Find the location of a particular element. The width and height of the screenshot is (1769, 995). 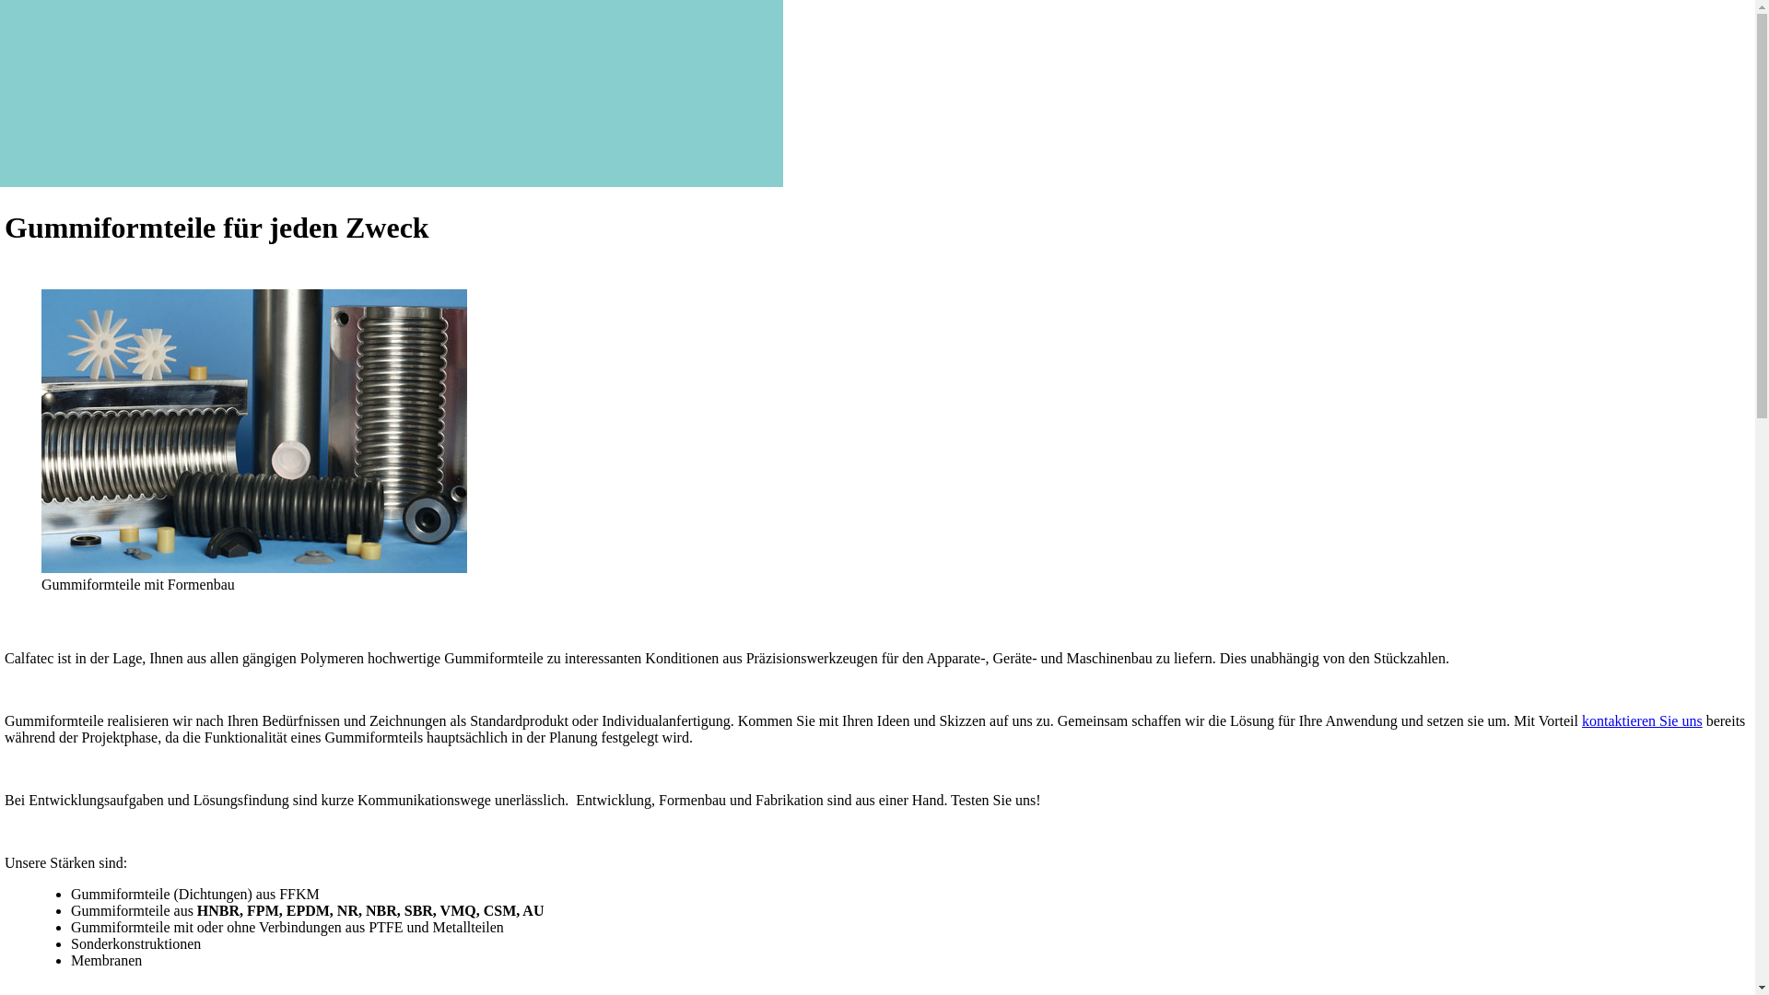

kontaktieren Sie uns is located at coordinates (1642, 720).